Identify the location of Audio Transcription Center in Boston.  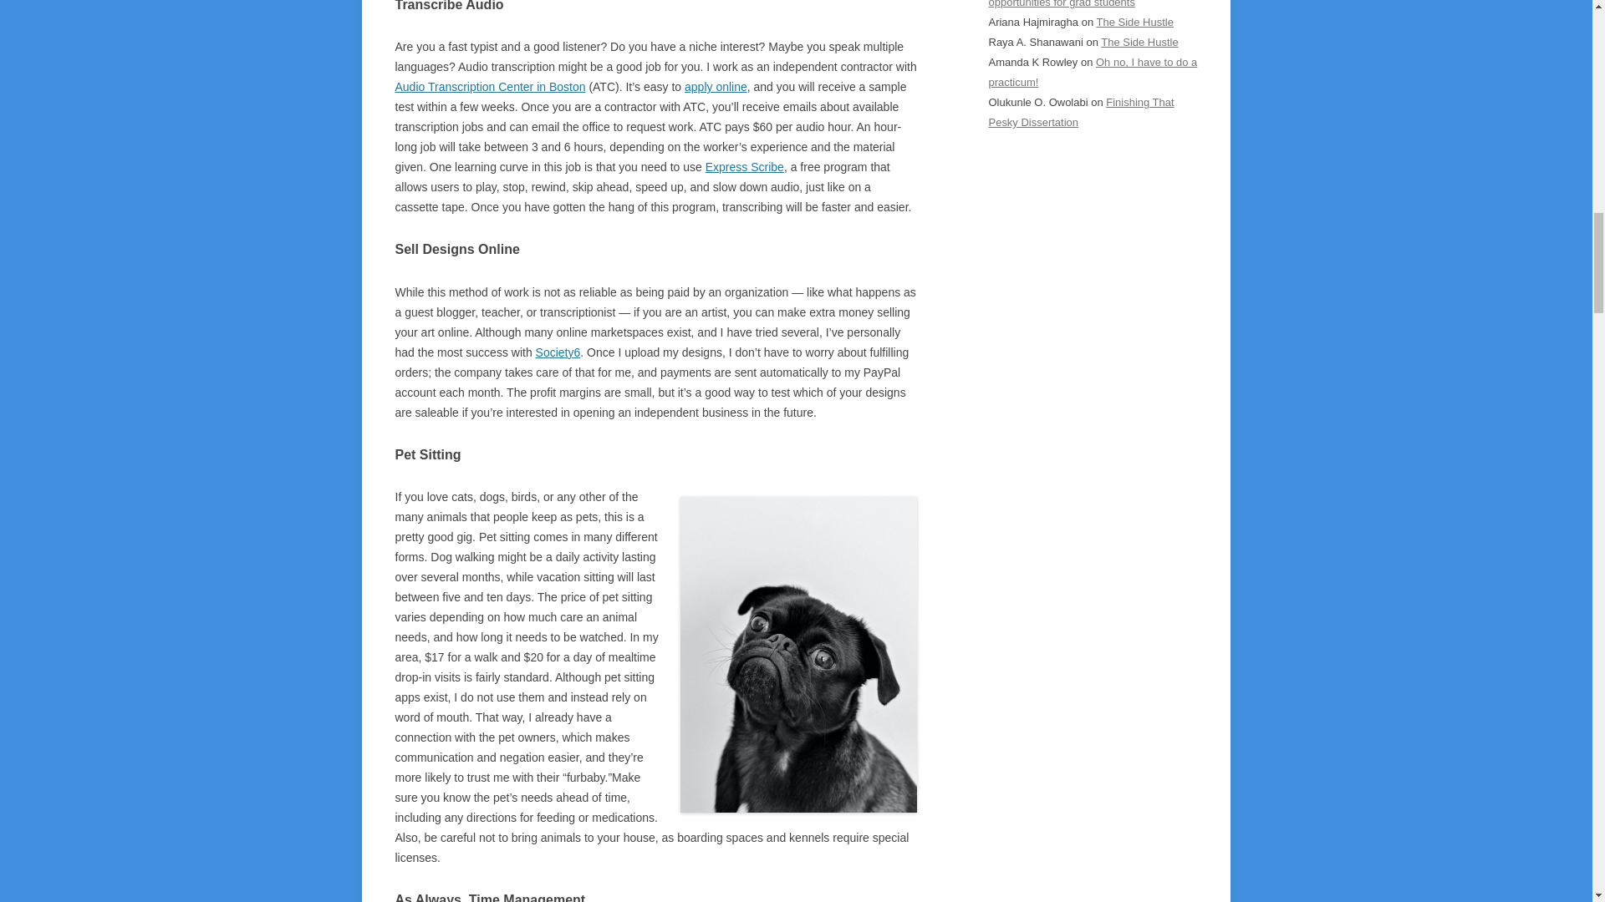
(490, 87).